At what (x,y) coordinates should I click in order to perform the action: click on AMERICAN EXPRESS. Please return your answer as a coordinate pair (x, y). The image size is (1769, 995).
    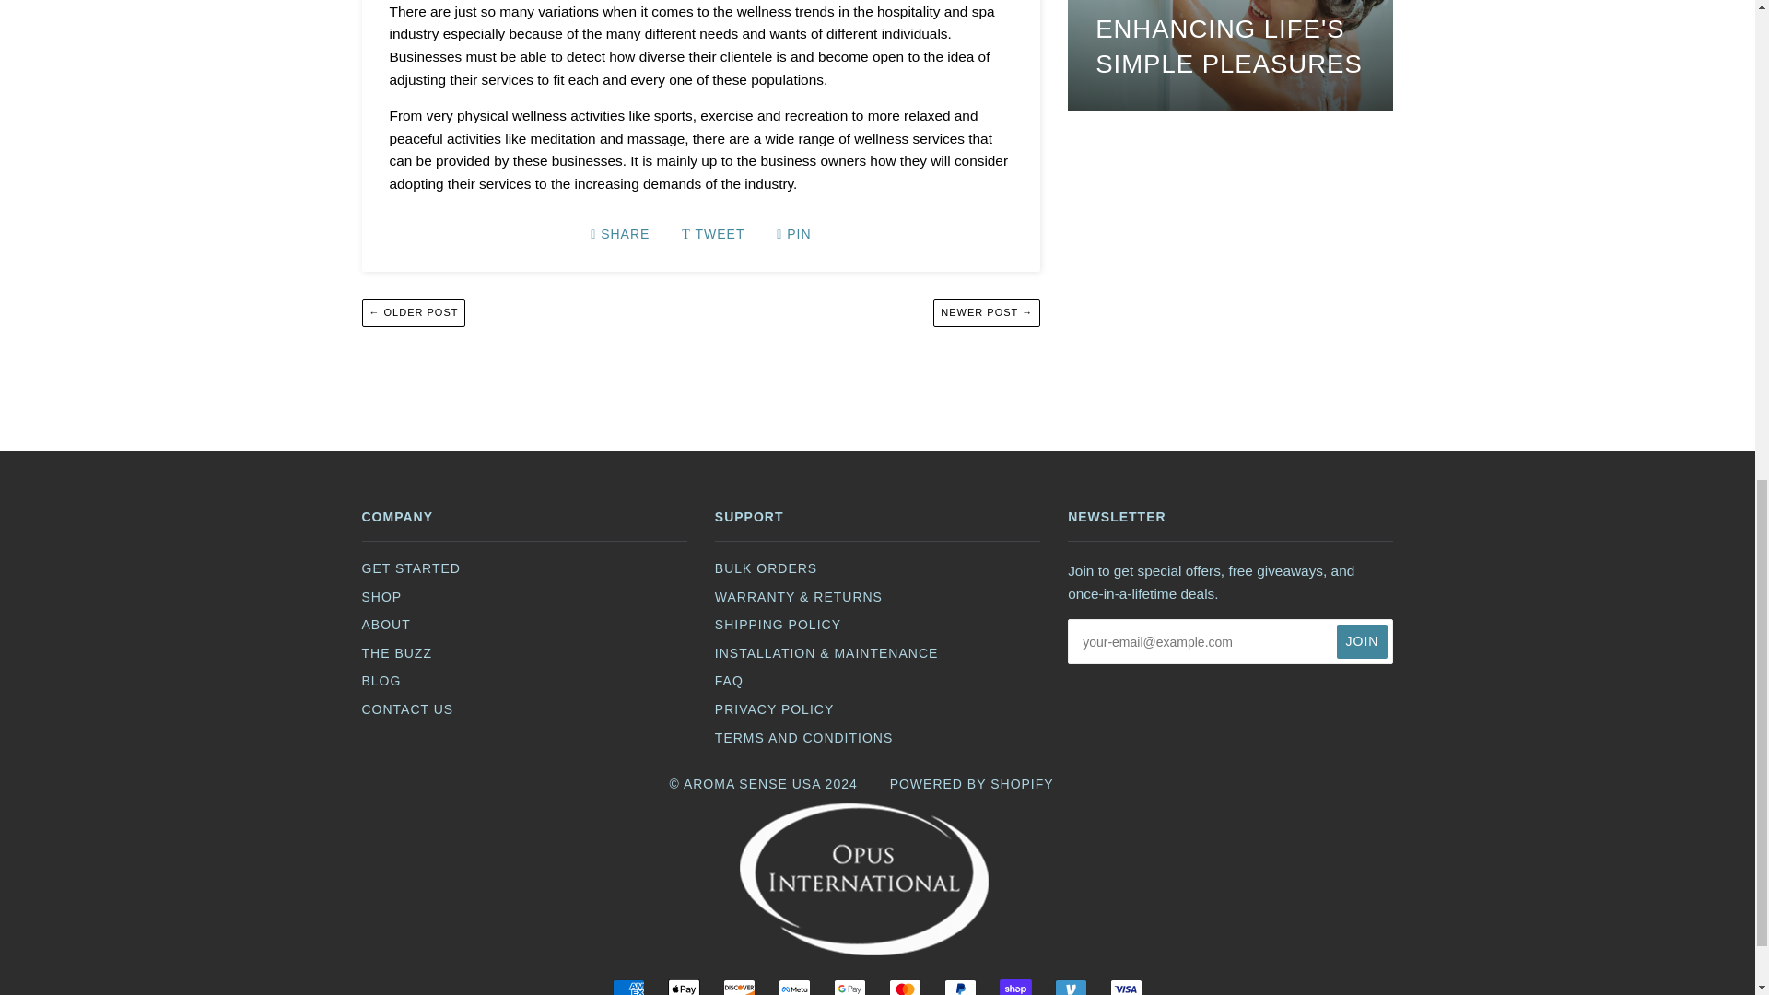
    Looking at the image, I should click on (628, 987).